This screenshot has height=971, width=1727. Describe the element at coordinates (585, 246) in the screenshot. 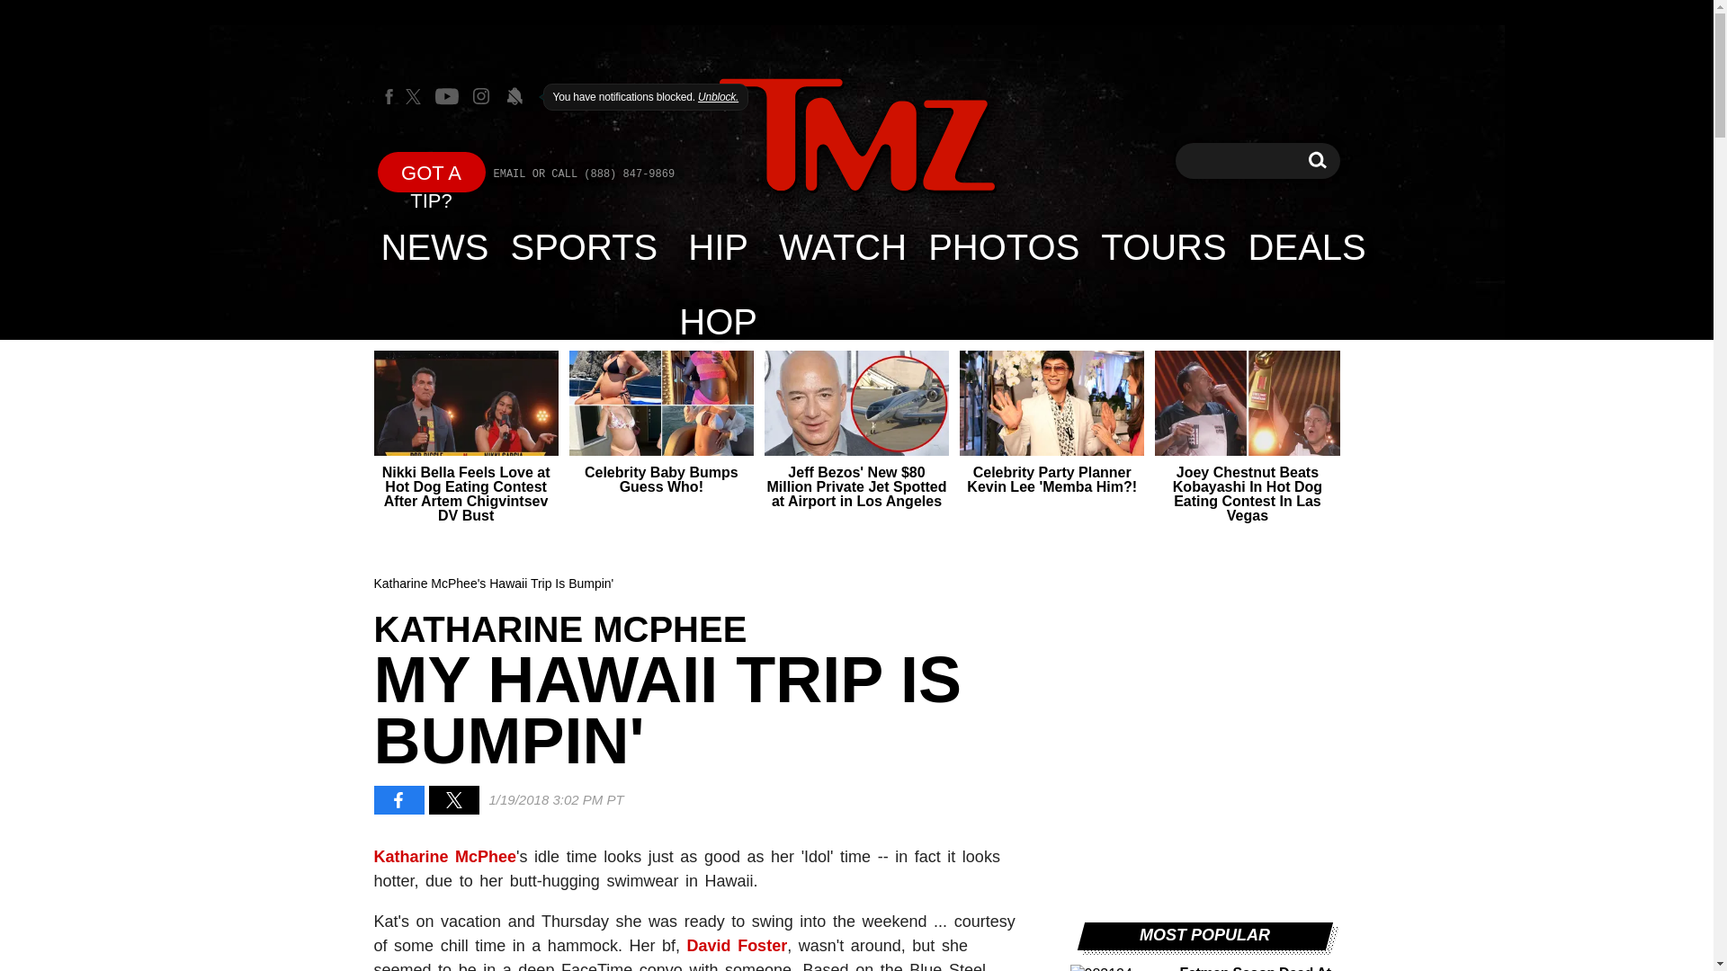

I see `TMZ` at that location.